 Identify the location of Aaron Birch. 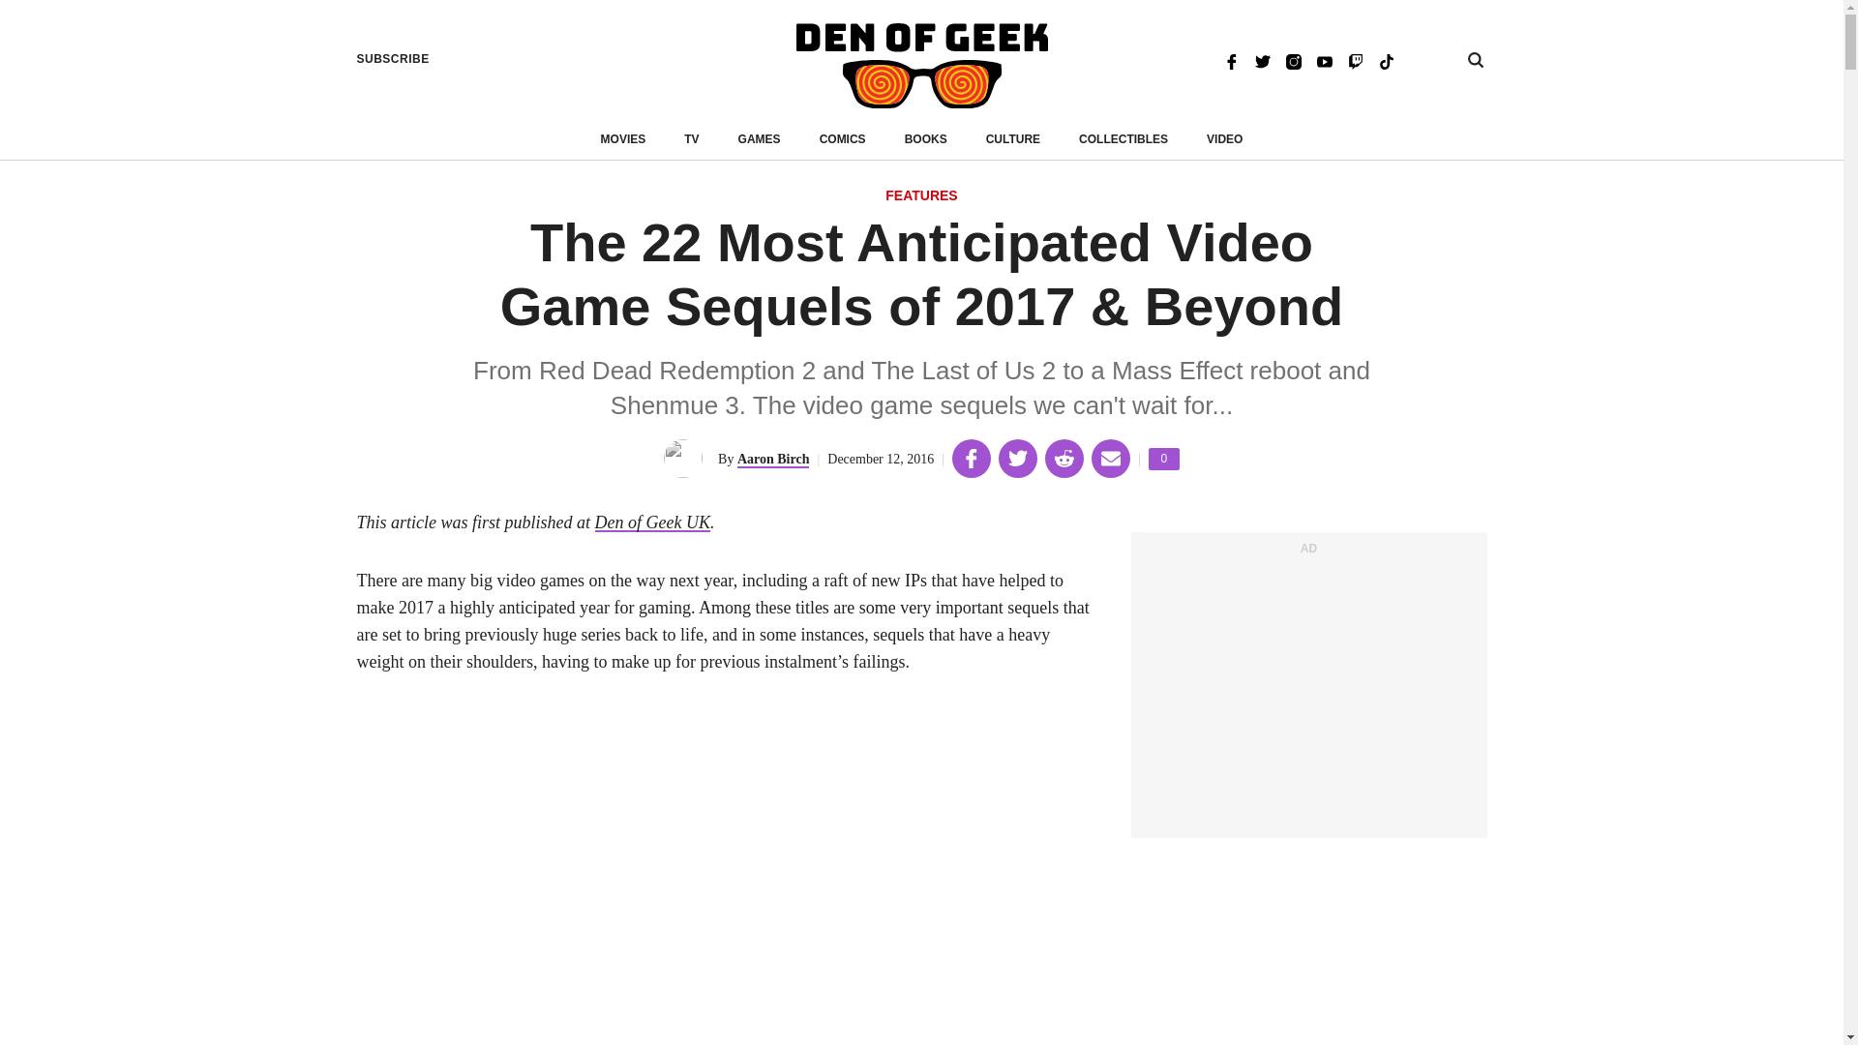
(774, 459).